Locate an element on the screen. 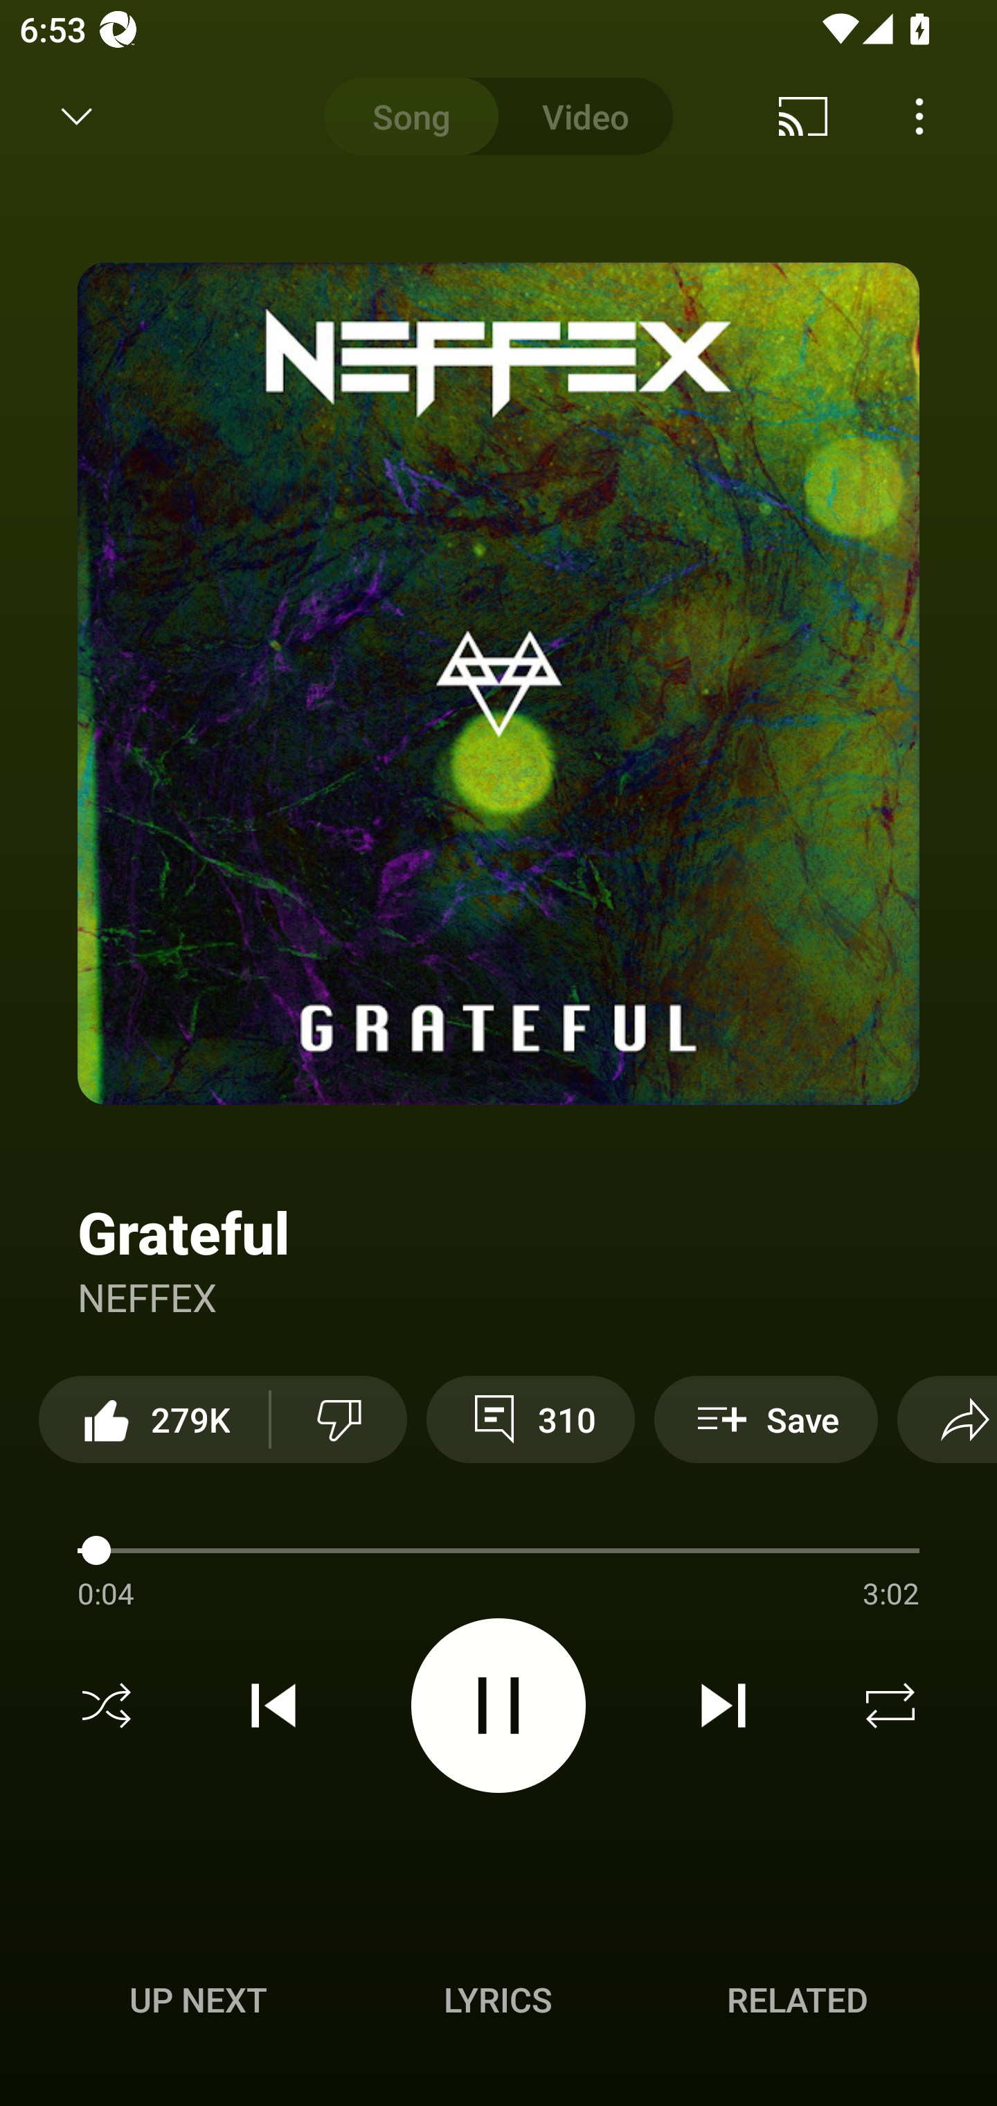 Image resolution: width=997 pixels, height=2106 pixels. Cast. Disconnected is located at coordinates (803, 116).